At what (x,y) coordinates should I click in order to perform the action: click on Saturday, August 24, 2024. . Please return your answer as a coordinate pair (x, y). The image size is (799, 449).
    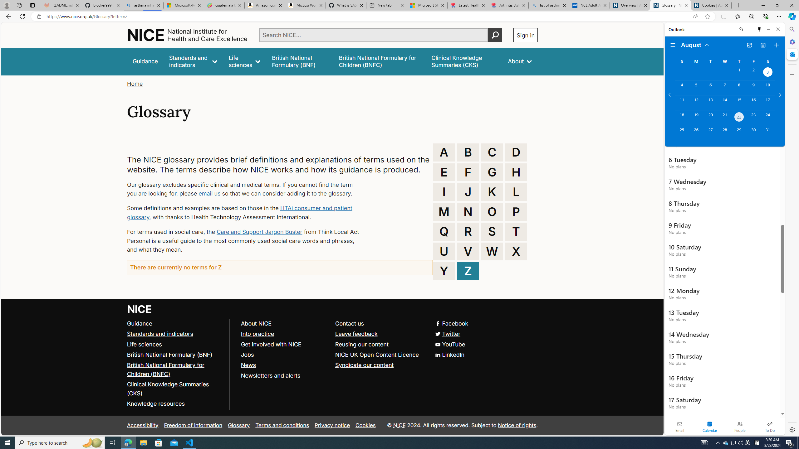
    Looking at the image, I should click on (768, 118).